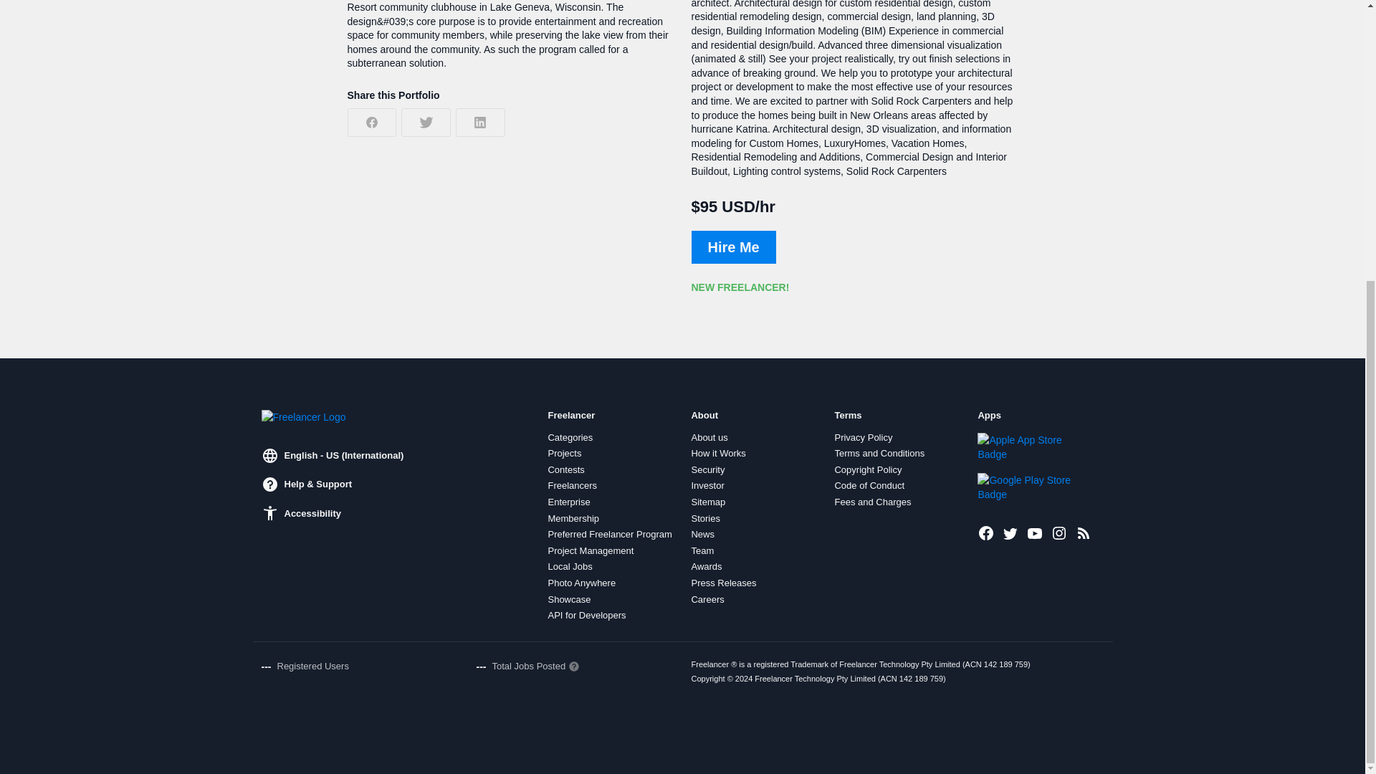 The width and height of the screenshot is (1376, 774). What do you see at coordinates (572, 485) in the screenshot?
I see `Freelancers` at bounding box center [572, 485].